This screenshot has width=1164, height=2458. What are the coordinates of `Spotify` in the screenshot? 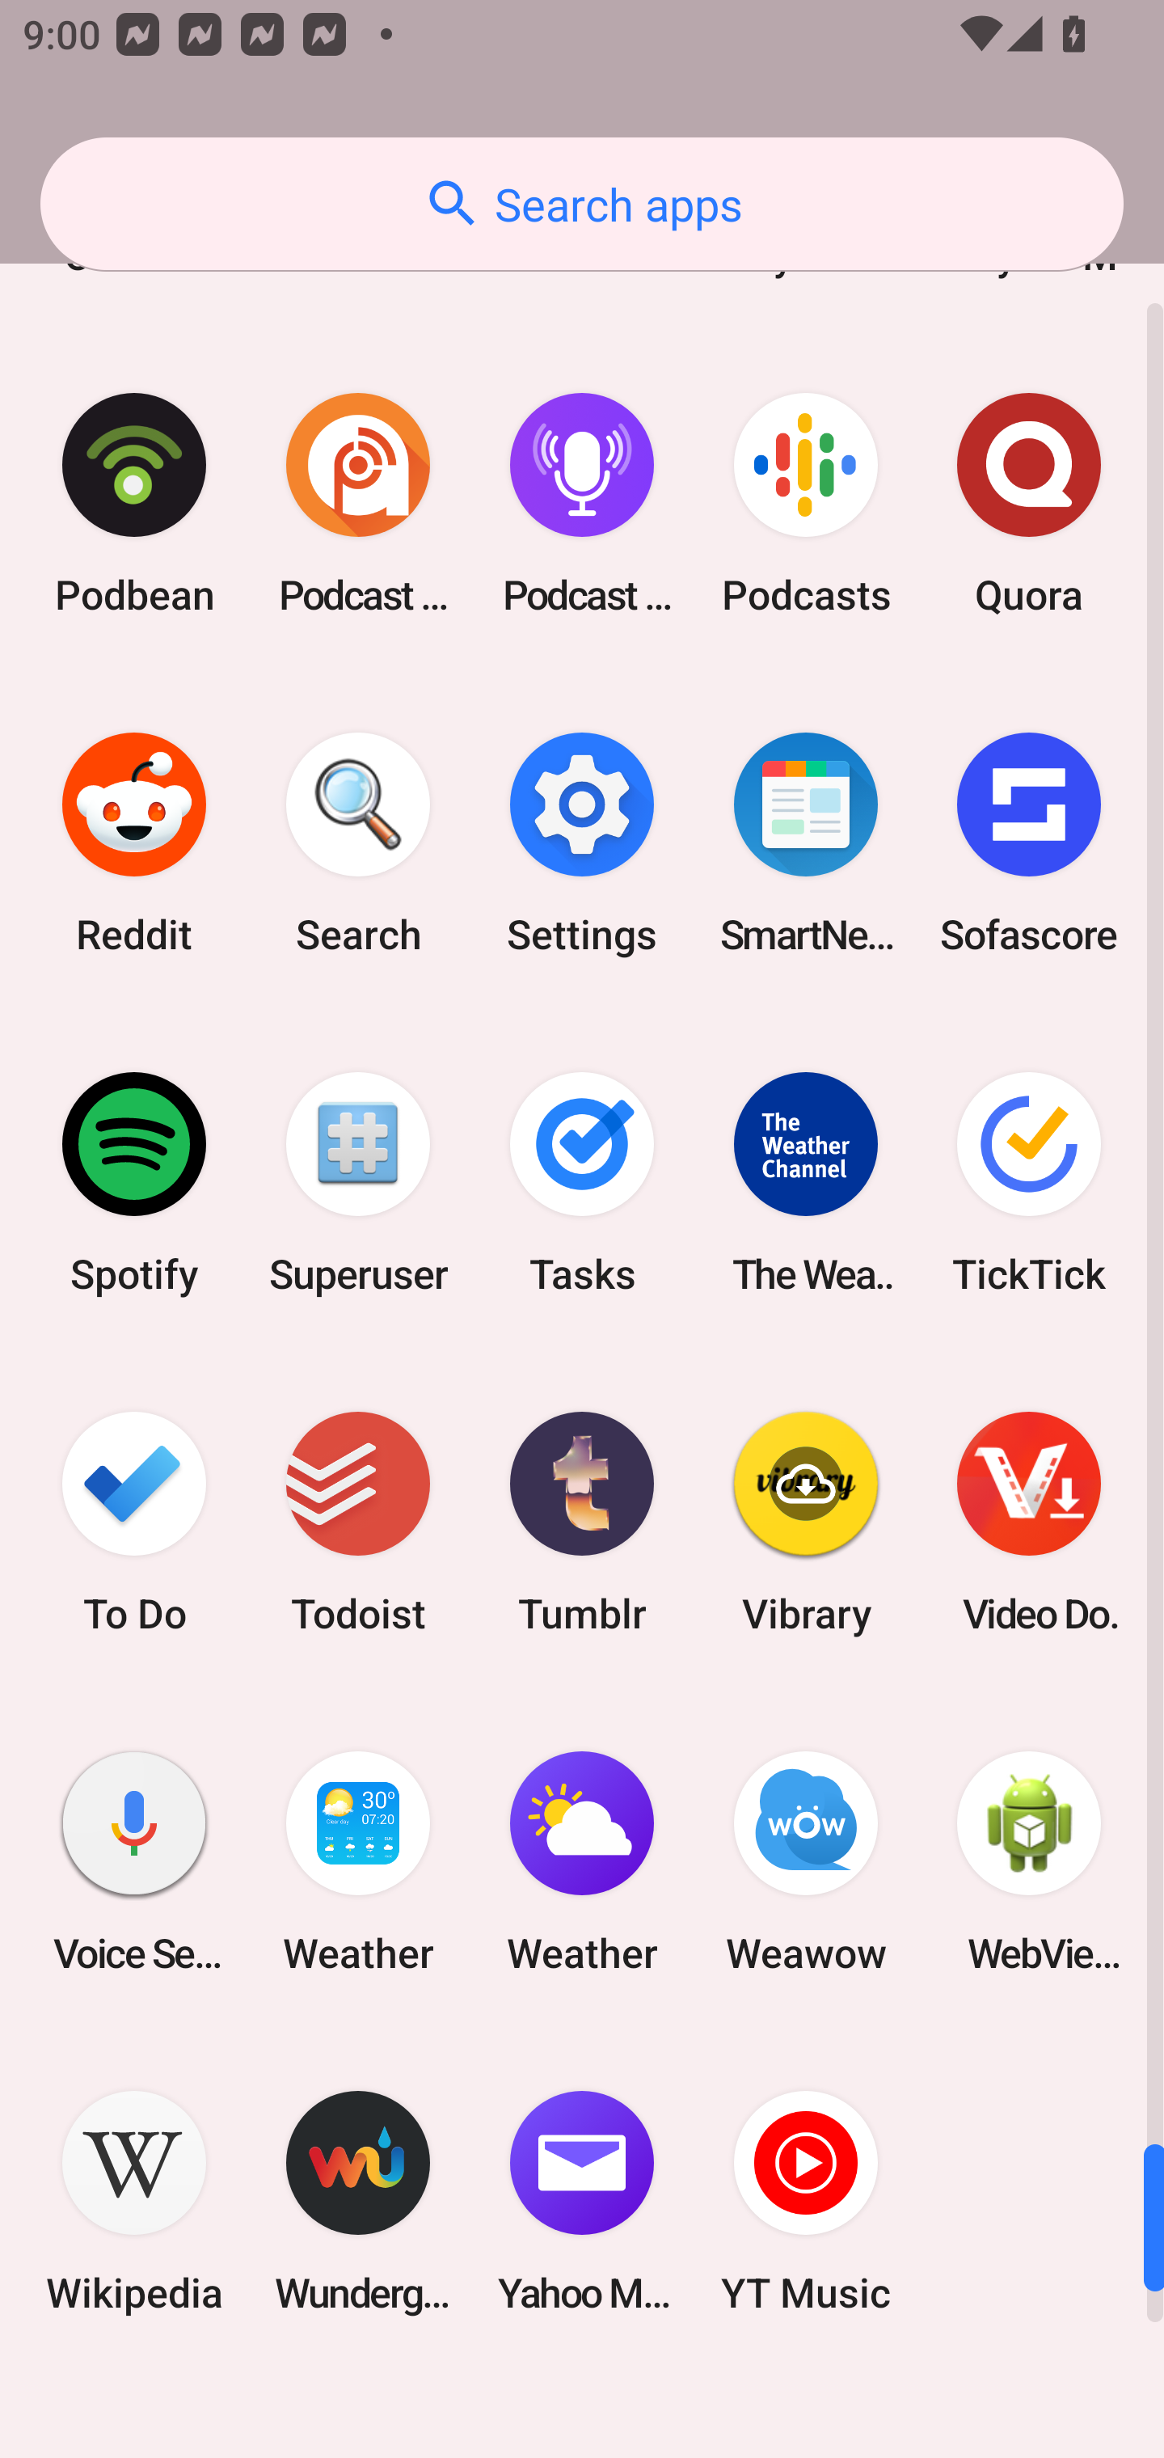 It's located at (134, 1182).